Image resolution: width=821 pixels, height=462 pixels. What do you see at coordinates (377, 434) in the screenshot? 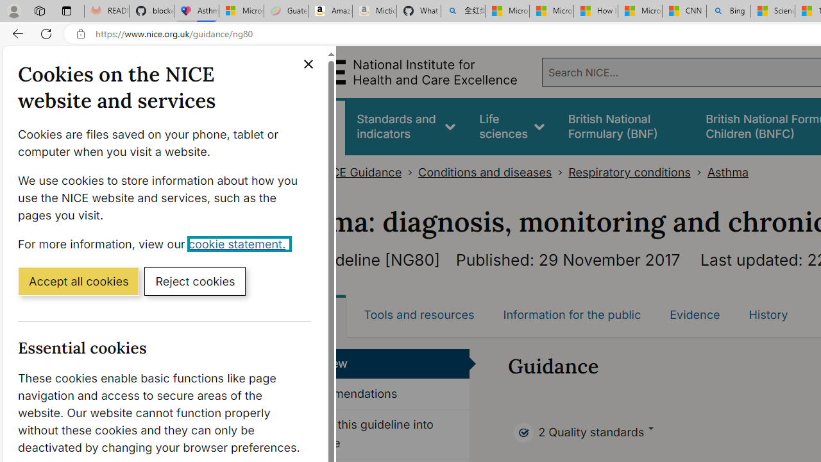
I see `Putting this guideline into practice` at bounding box center [377, 434].